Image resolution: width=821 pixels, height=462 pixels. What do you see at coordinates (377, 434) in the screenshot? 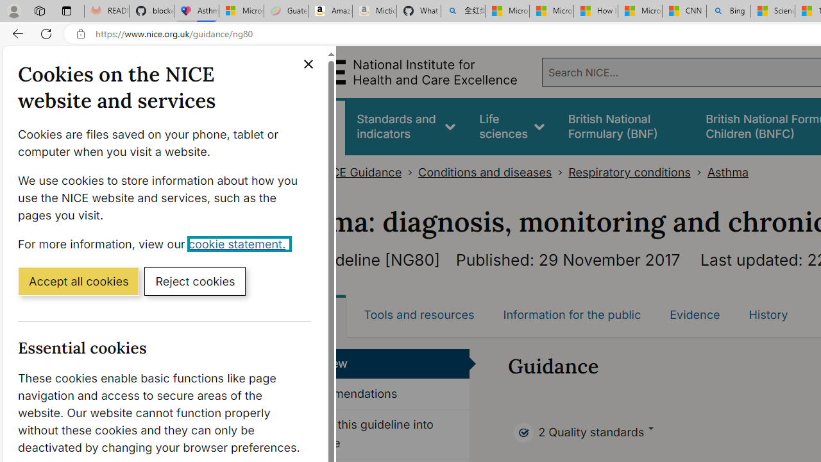
I see `Putting this guideline into practice` at bounding box center [377, 434].